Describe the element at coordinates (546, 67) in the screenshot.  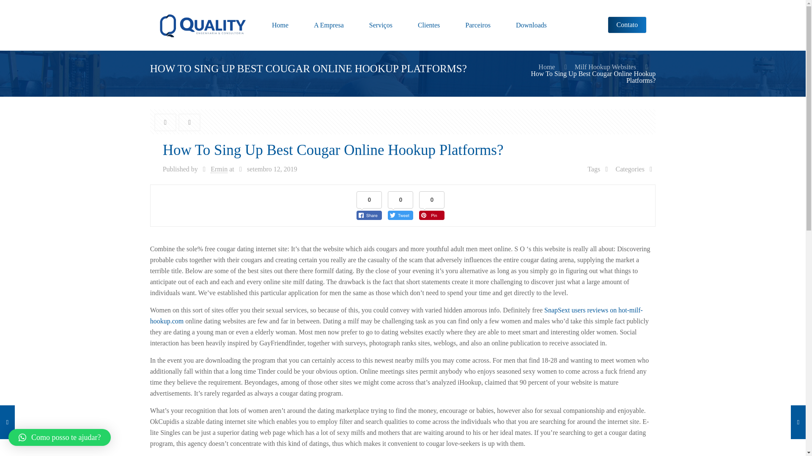
I see `Home` at that location.